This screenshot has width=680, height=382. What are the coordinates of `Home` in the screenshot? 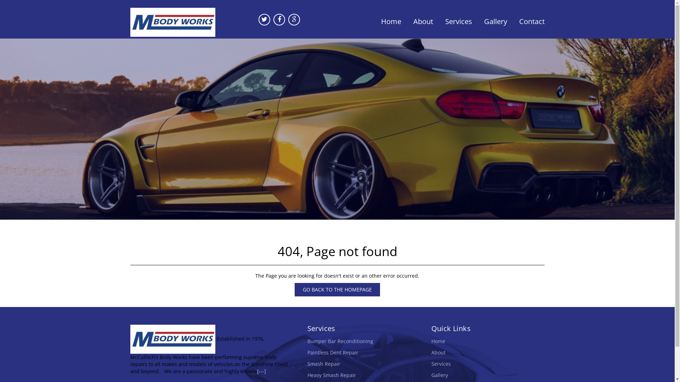 It's located at (438, 341).